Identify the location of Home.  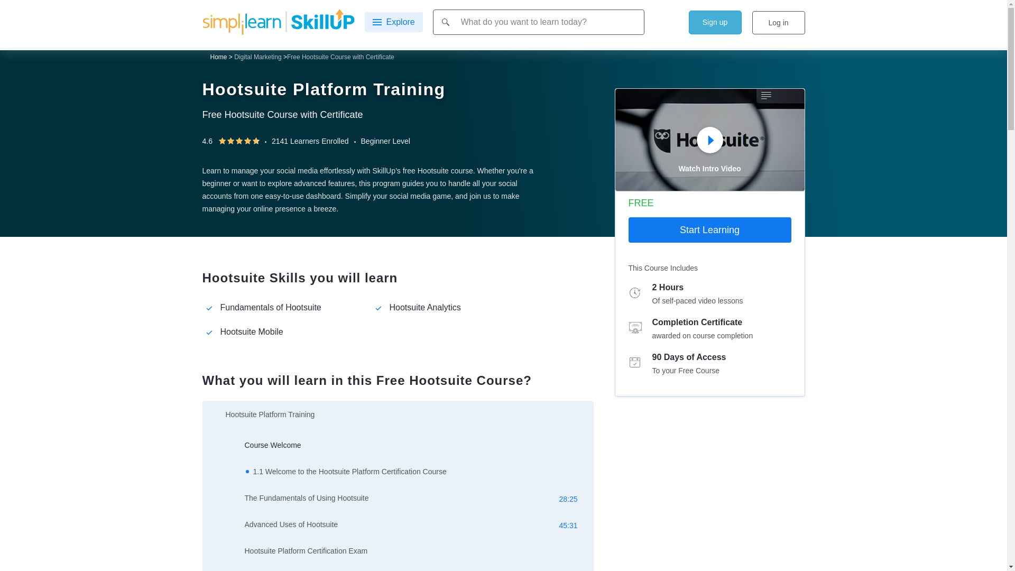
(219, 57).